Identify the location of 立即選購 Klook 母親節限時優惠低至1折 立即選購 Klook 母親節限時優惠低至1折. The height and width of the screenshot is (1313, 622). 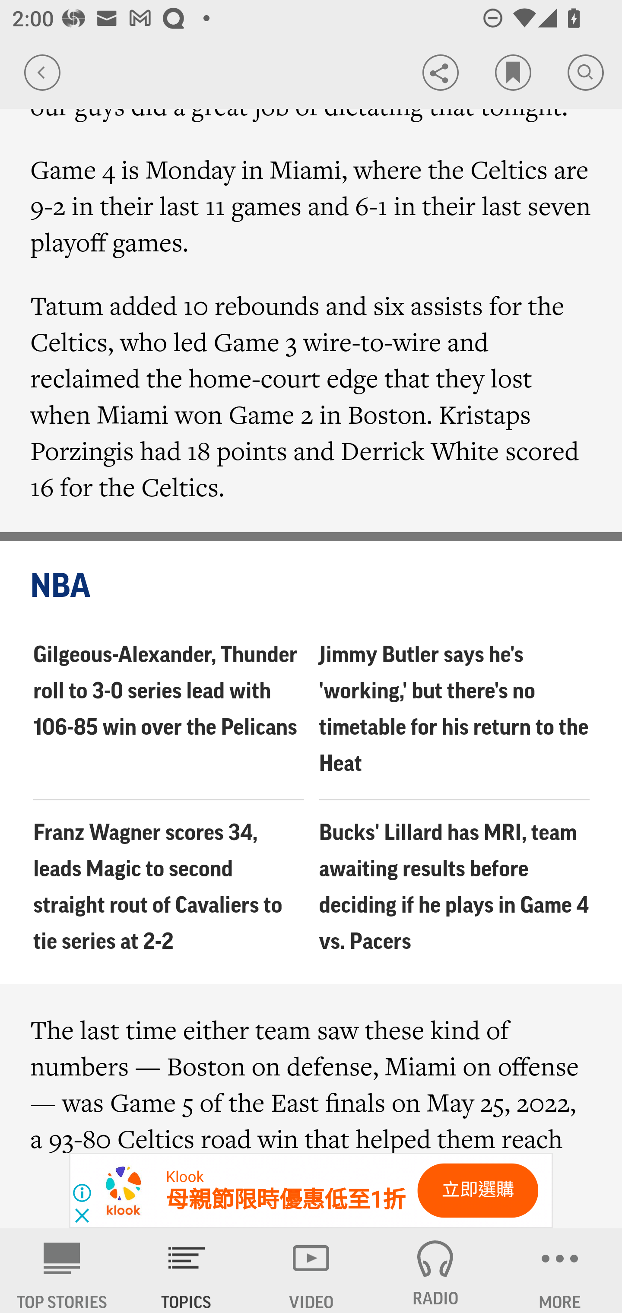
(311, 1191).